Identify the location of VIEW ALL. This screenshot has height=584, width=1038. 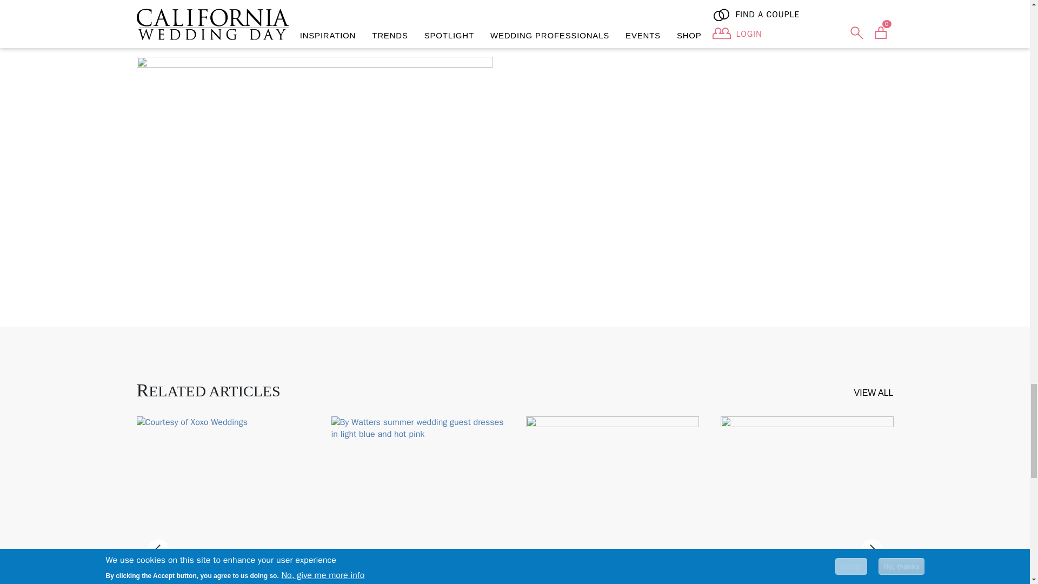
(874, 393).